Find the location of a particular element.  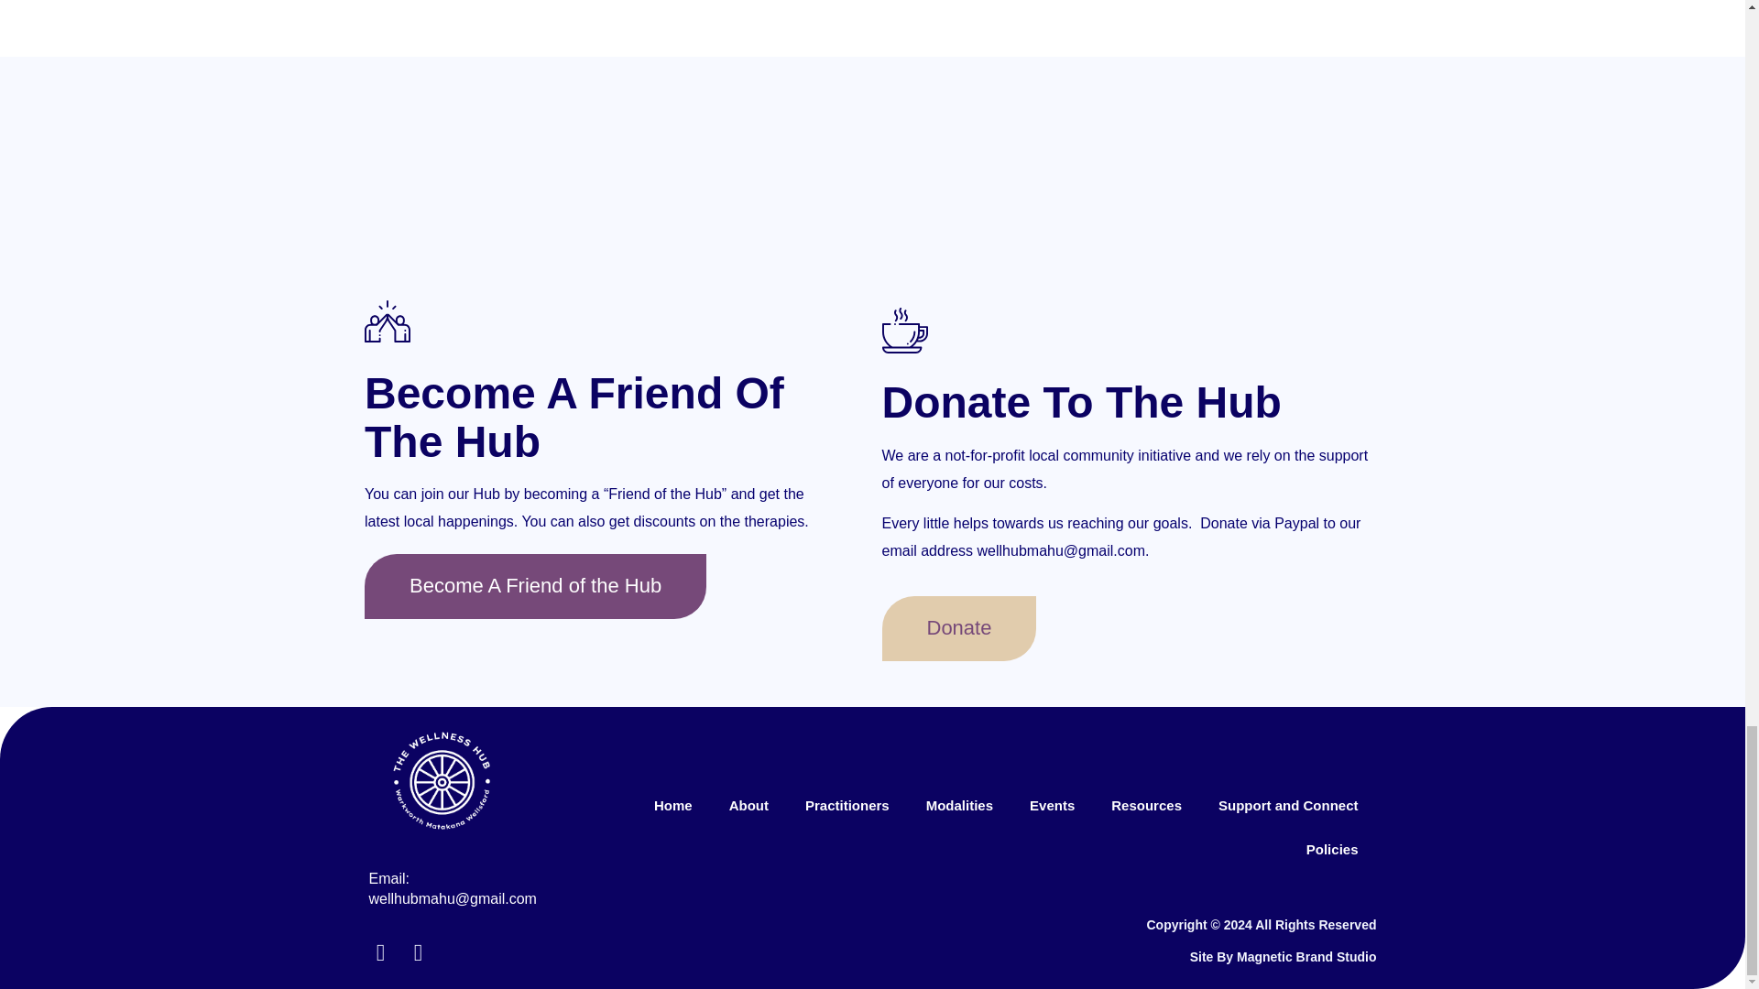

Support and Connect is located at coordinates (1288, 806).